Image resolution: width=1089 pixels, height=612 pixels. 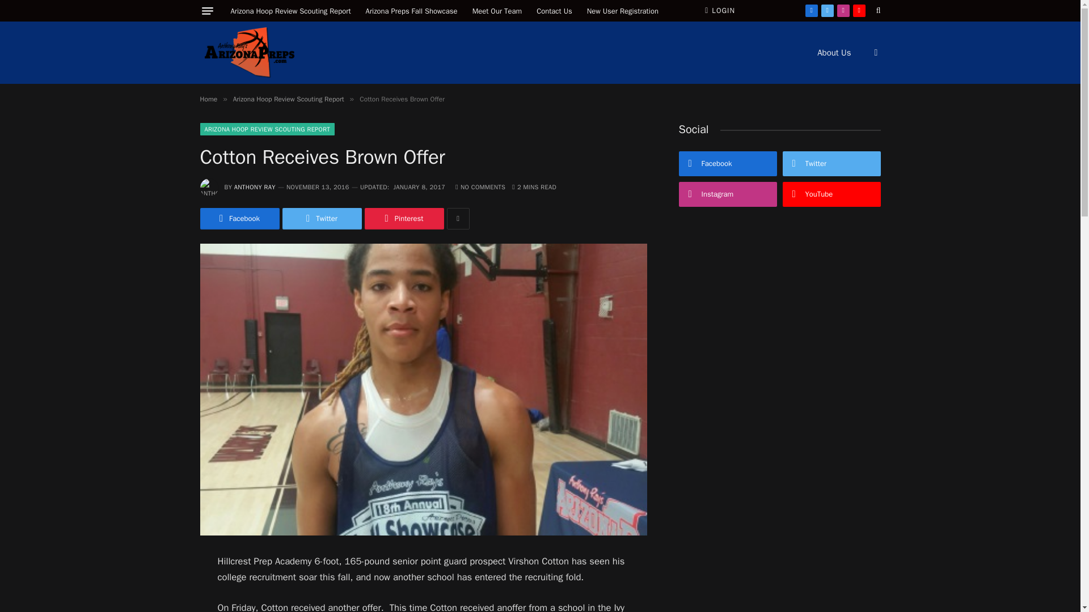 What do you see at coordinates (827, 10) in the screenshot?
I see `Twitter` at bounding box center [827, 10].